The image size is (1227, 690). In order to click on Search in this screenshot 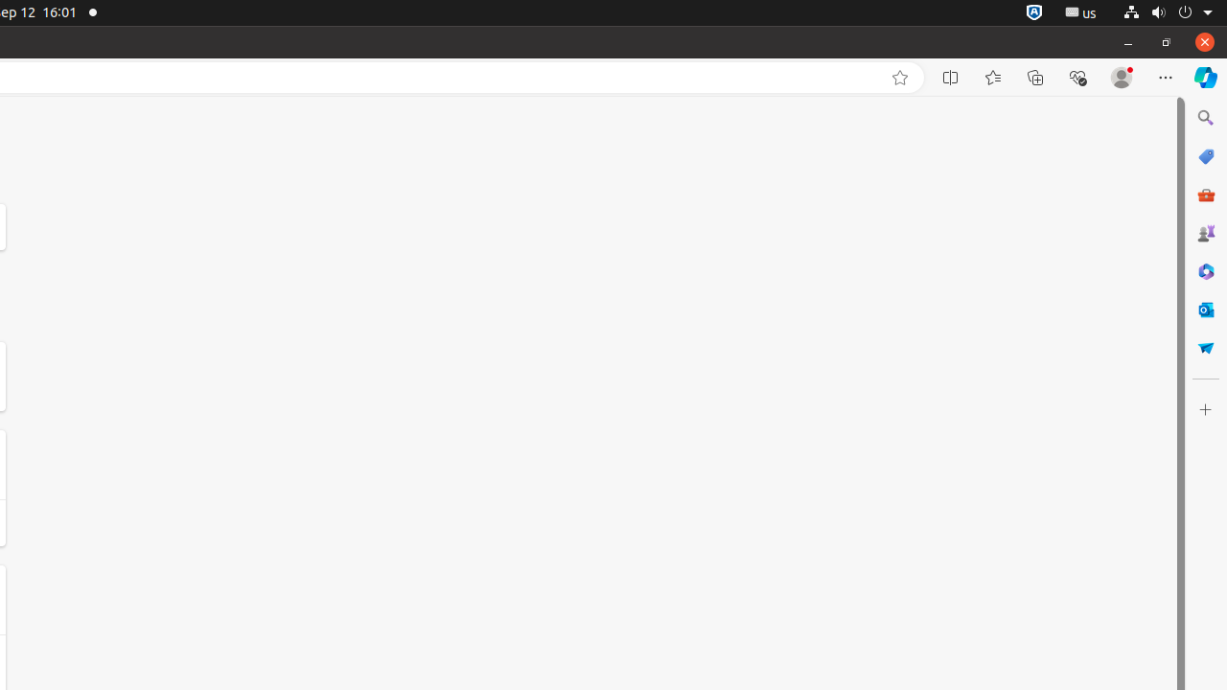, I will do `click(1206, 118)`.